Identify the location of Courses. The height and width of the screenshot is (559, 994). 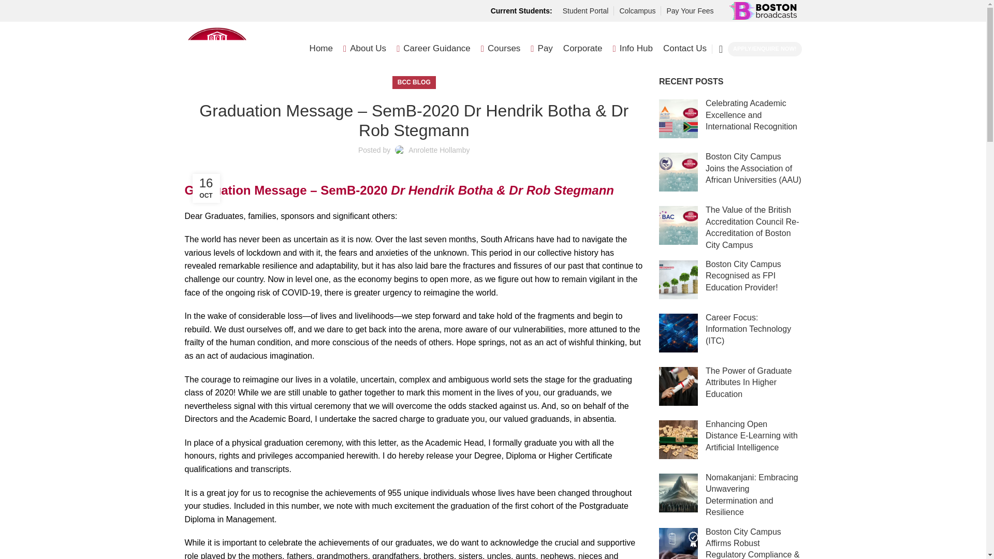
(501, 49).